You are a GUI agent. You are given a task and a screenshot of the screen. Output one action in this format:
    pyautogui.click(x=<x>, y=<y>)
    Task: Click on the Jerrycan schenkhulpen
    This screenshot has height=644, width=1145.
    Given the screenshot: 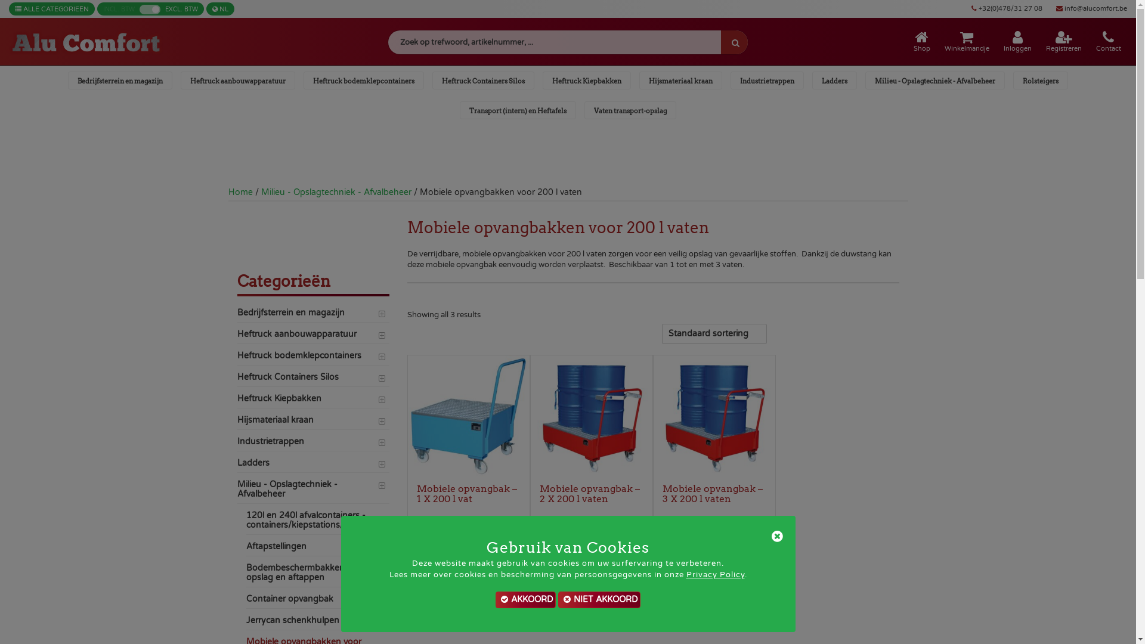 What is the action you would take?
    pyautogui.click(x=317, y=623)
    